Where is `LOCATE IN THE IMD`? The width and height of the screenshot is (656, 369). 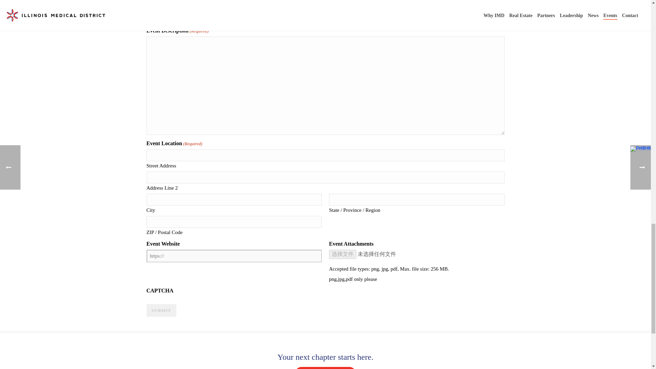 LOCATE IN THE IMD is located at coordinates (325, 368).